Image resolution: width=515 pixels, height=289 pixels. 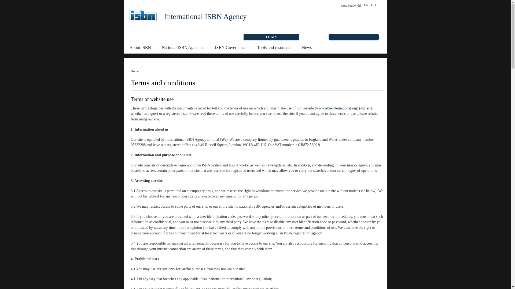 I want to click on ON, so click(x=366, y=4).